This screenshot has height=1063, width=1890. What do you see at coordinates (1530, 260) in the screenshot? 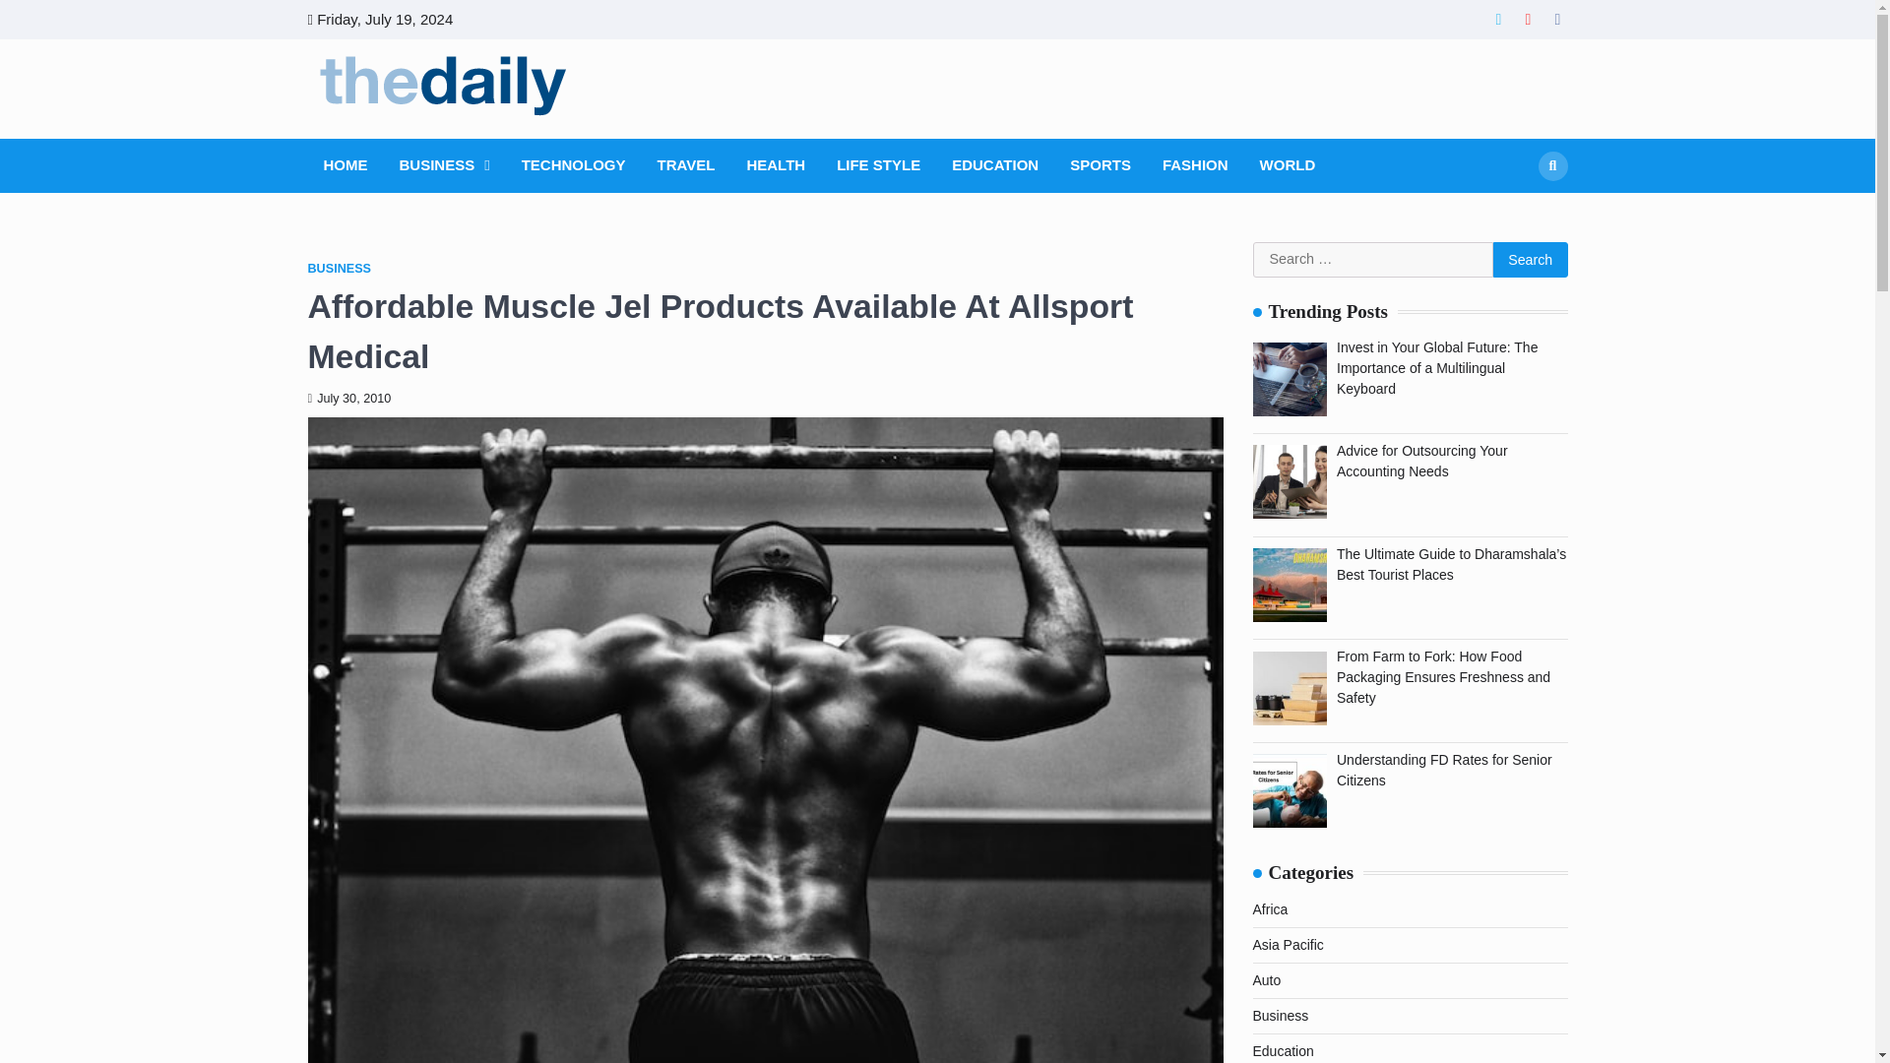
I see `Search` at bounding box center [1530, 260].